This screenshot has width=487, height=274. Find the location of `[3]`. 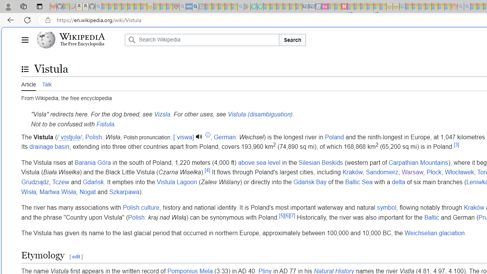

[3] is located at coordinates (456, 145).